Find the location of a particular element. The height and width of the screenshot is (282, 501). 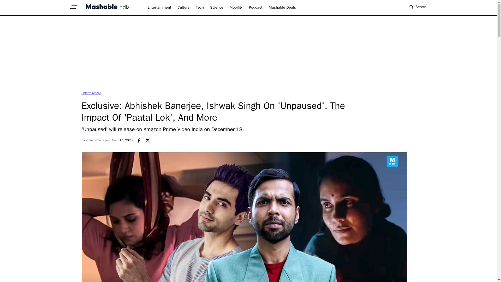

Mashable Deals is located at coordinates (282, 7).